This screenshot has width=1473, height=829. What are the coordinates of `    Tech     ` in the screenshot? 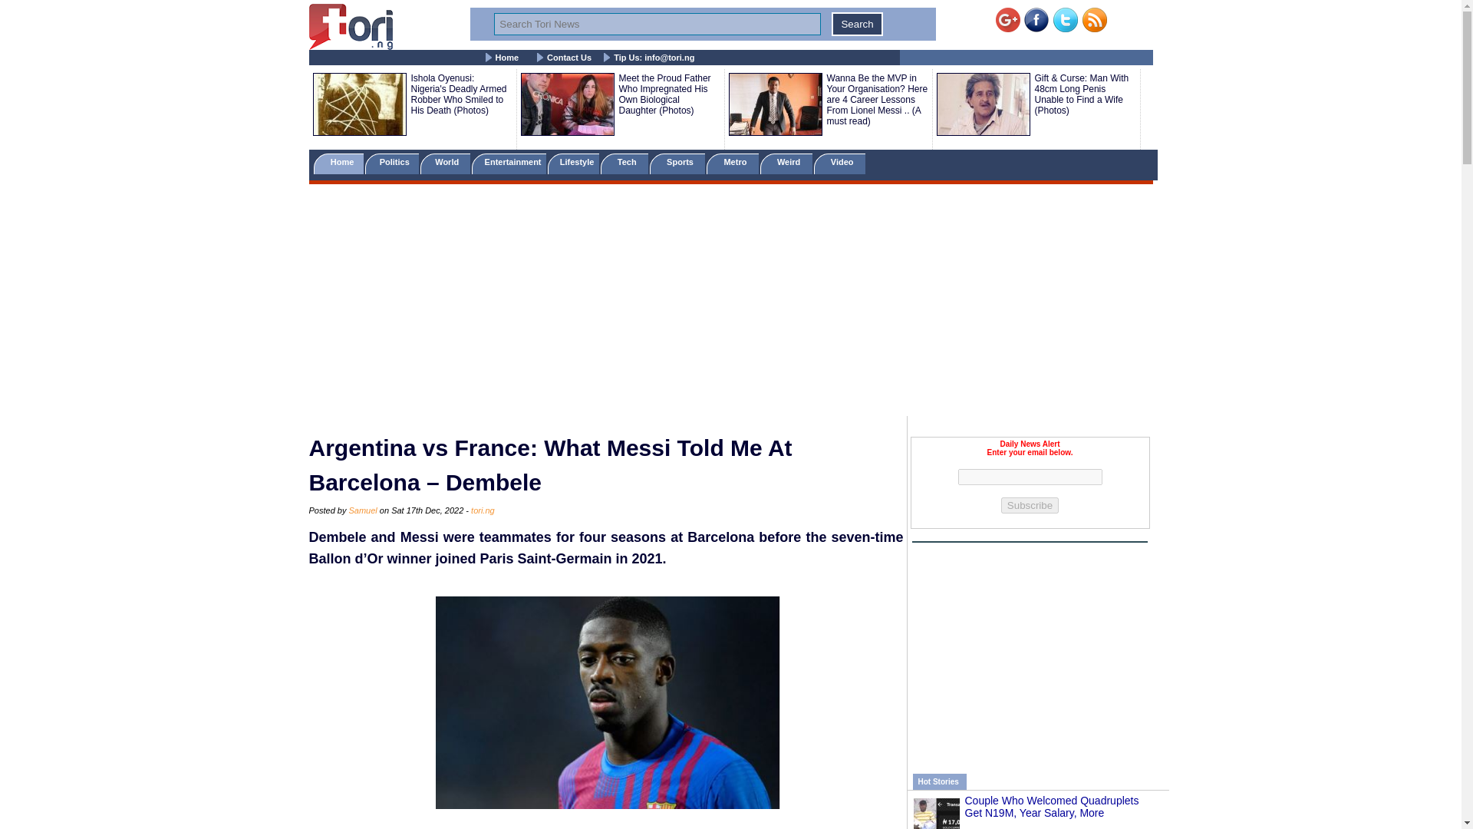 It's located at (624, 163).